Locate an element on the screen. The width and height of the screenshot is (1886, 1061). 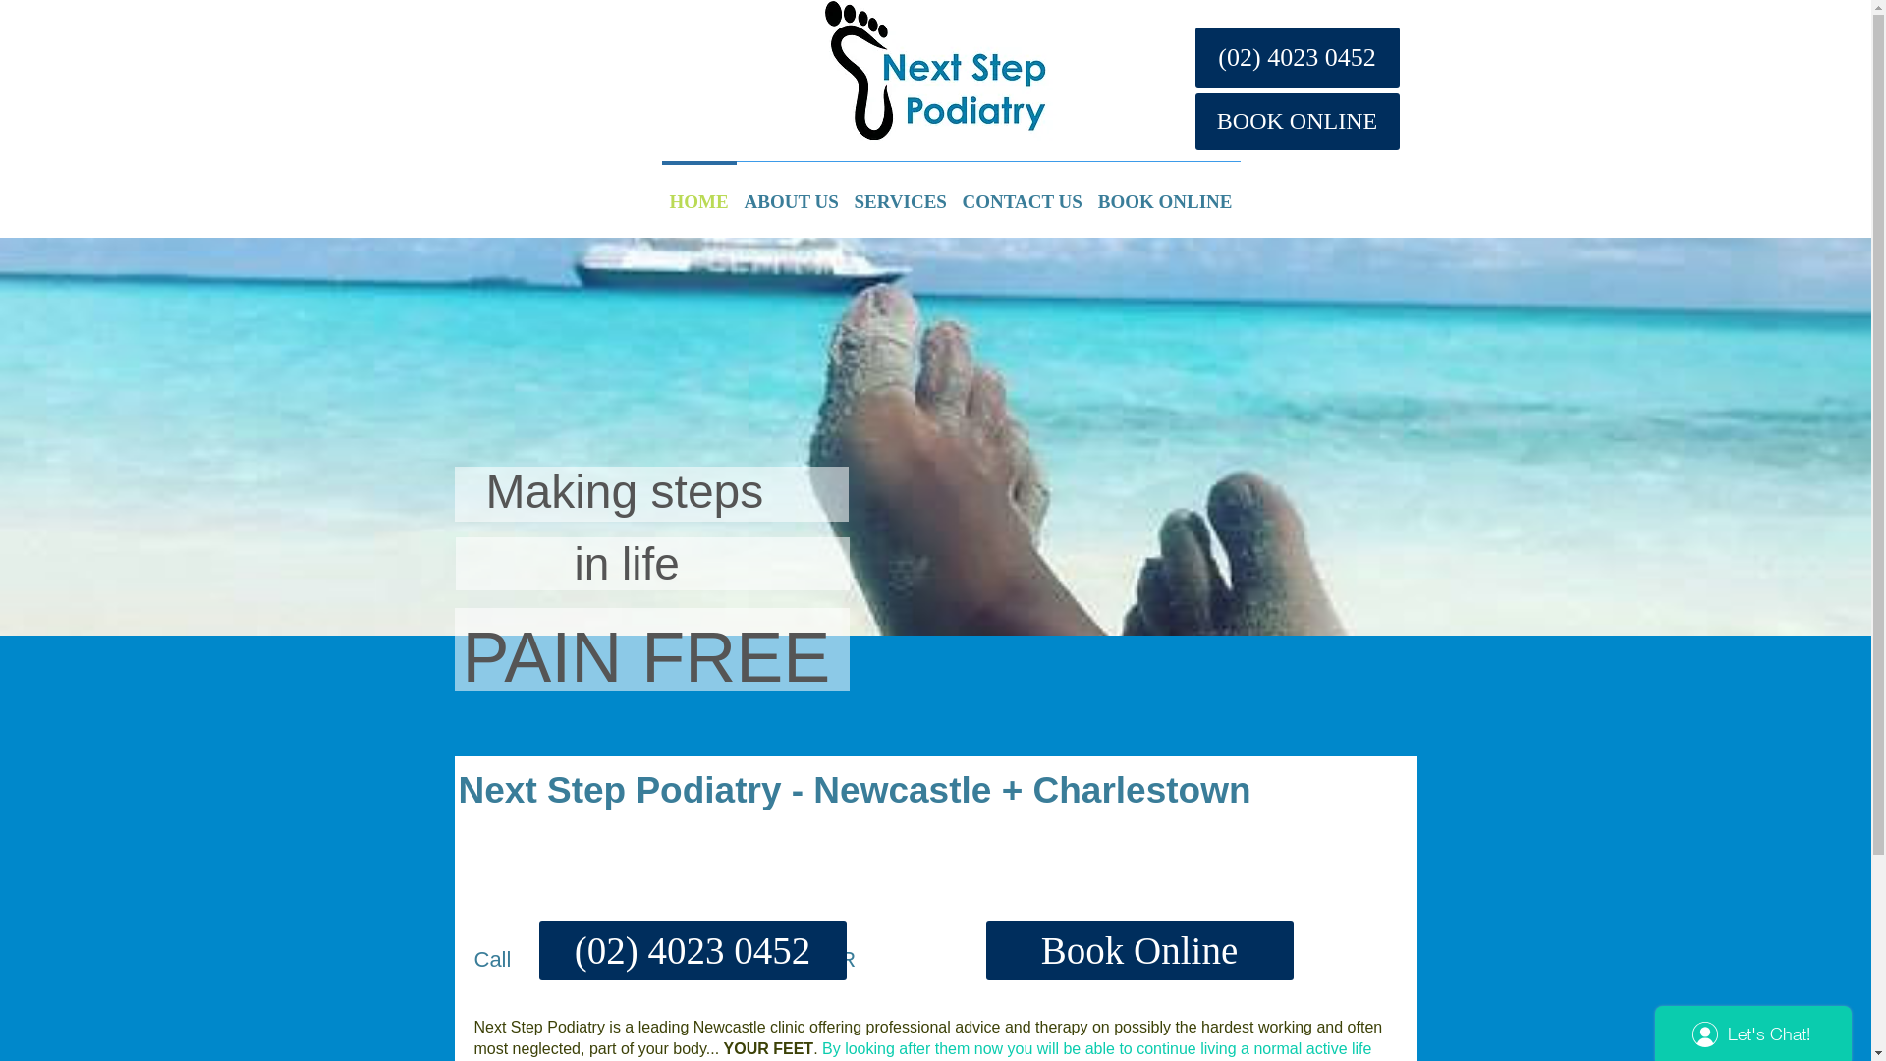
(02) 4023 0452 is located at coordinates (1297, 58).